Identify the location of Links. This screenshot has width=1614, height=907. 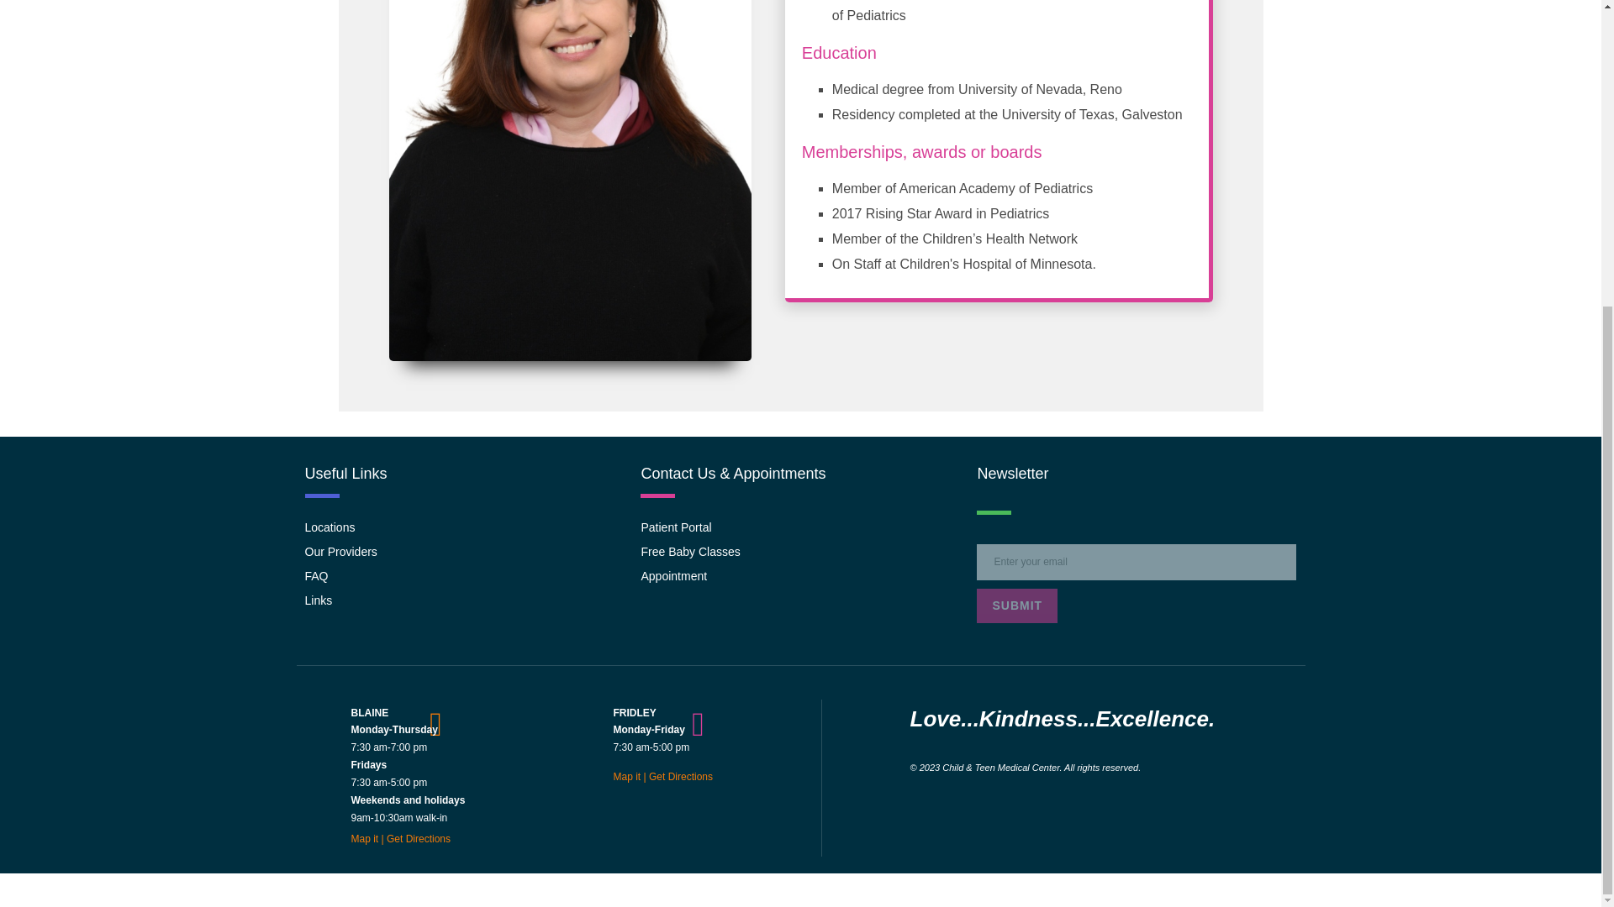
(464, 600).